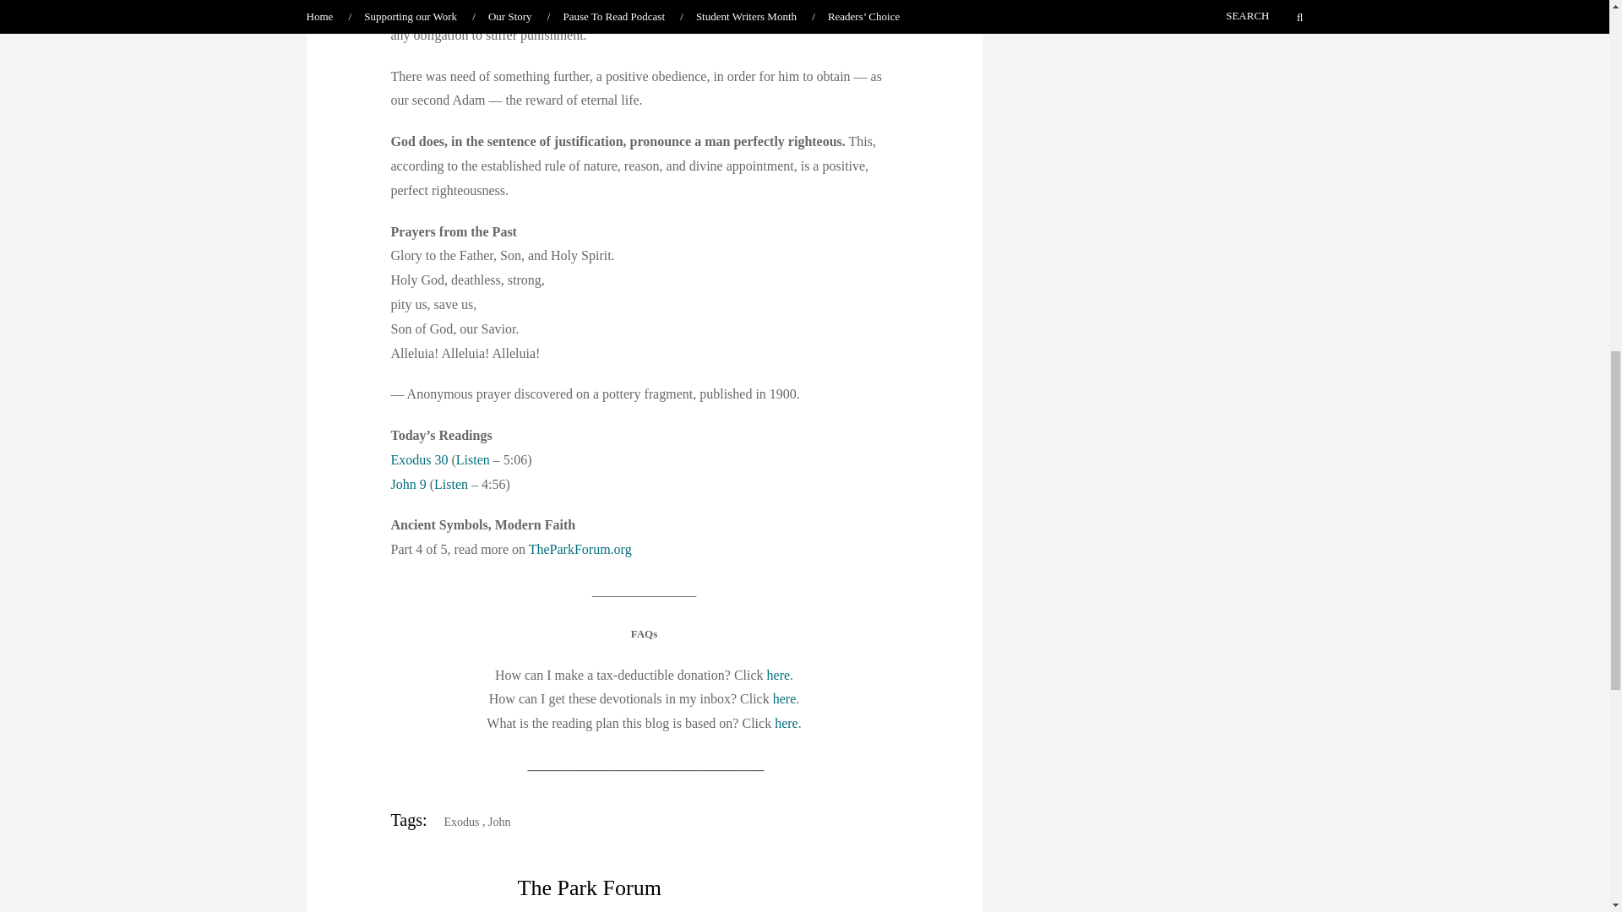 Image resolution: width=1622 pixels, height=912 pixels. What do you see at coordinates (407, 484) in the screenshot?
I see `John 9` at bounding box center [407, 484].